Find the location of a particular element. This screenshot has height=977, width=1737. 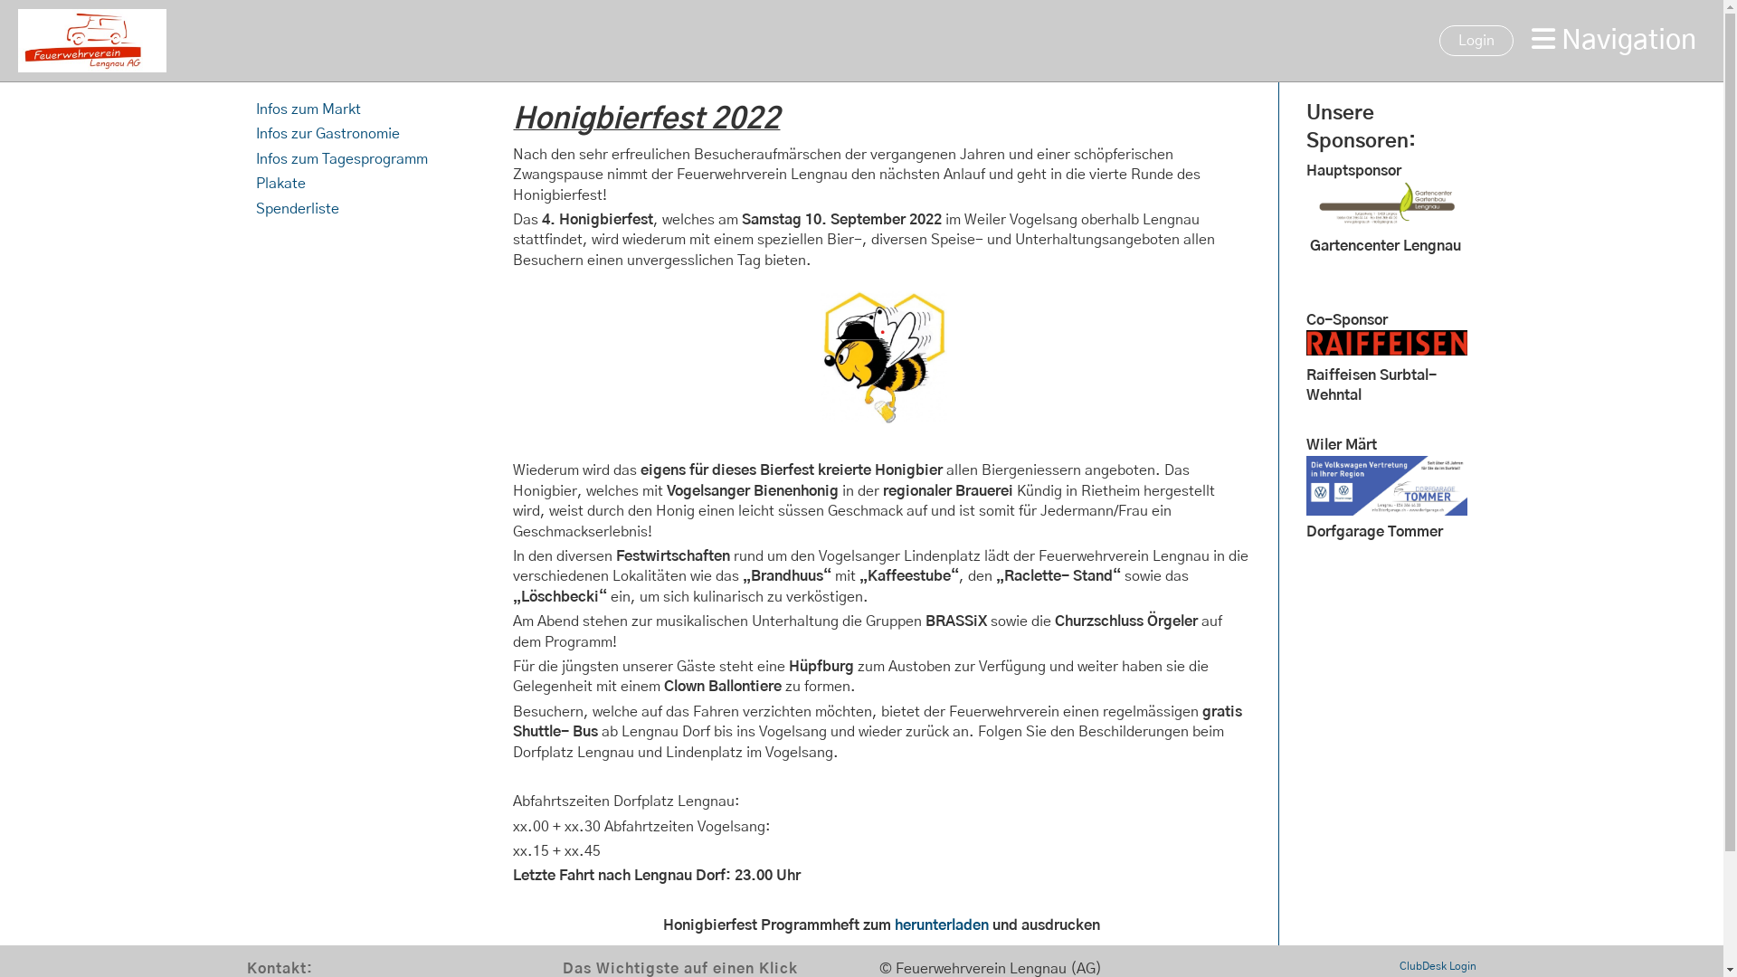

herunterladen is located at coordinates (942, 925).